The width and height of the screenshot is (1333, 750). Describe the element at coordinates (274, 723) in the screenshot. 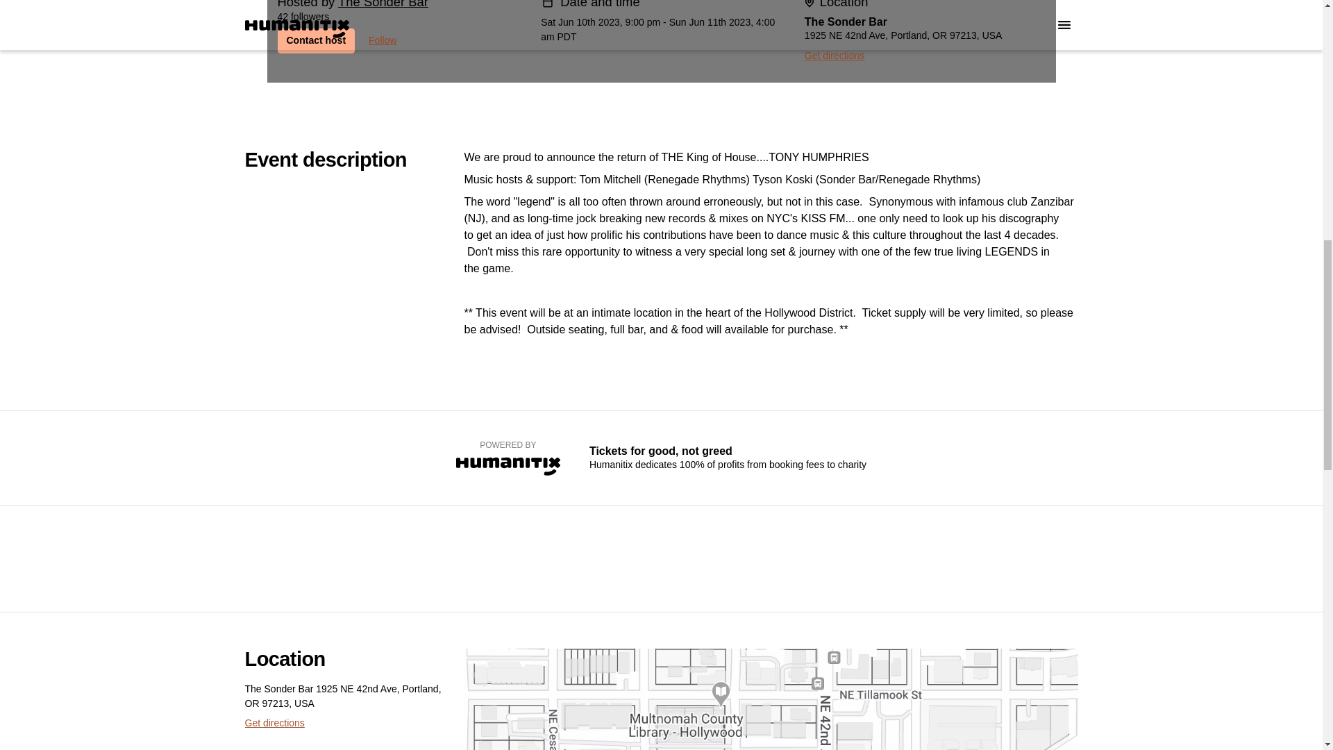

I see `Get directions` at that location.